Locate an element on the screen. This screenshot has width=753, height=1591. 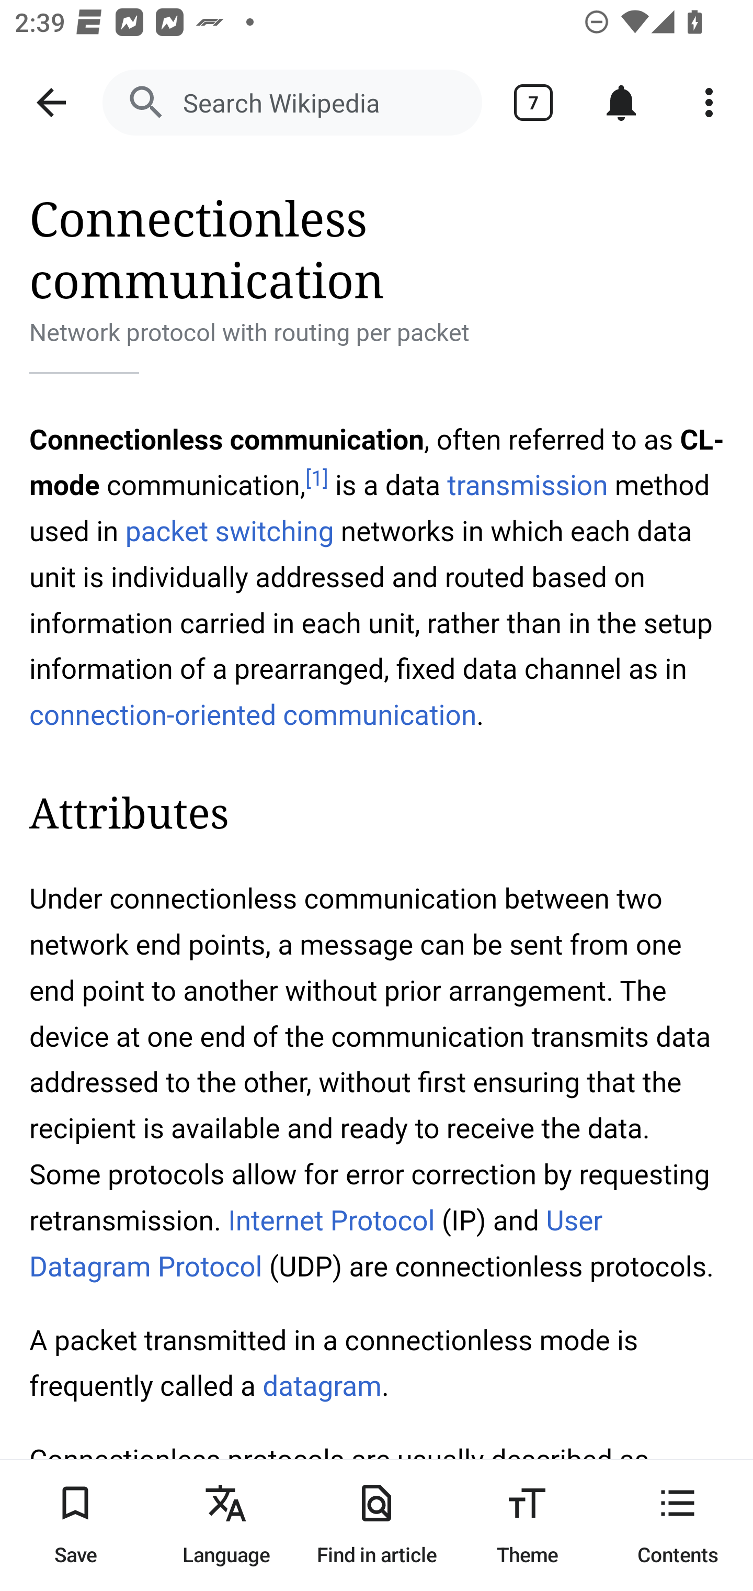
transmission is located at coordinates (527, 486).